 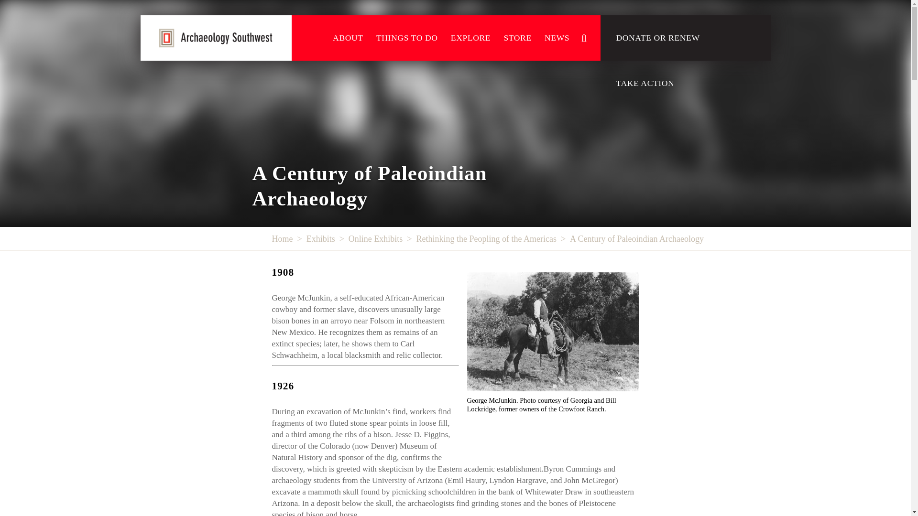 I want to click on A Century of Paleoindian Archaeology, so click(x=637, y=238).